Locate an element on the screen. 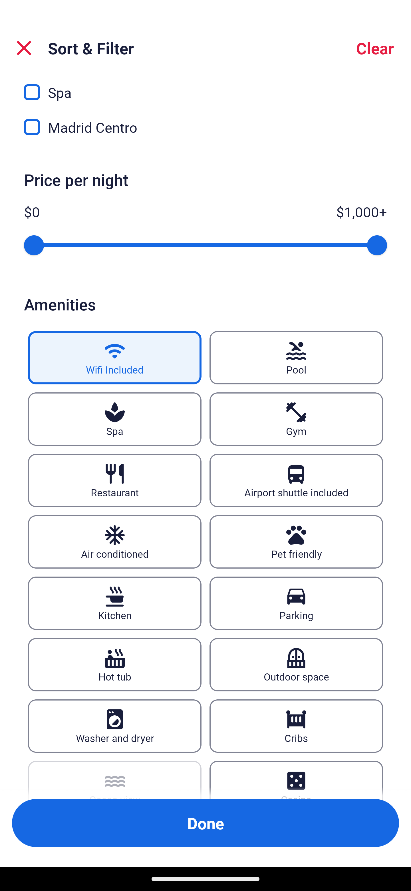 The height and width of the screenshot is (891, 411). Washer and dryer is located at coordinates (114, 726).